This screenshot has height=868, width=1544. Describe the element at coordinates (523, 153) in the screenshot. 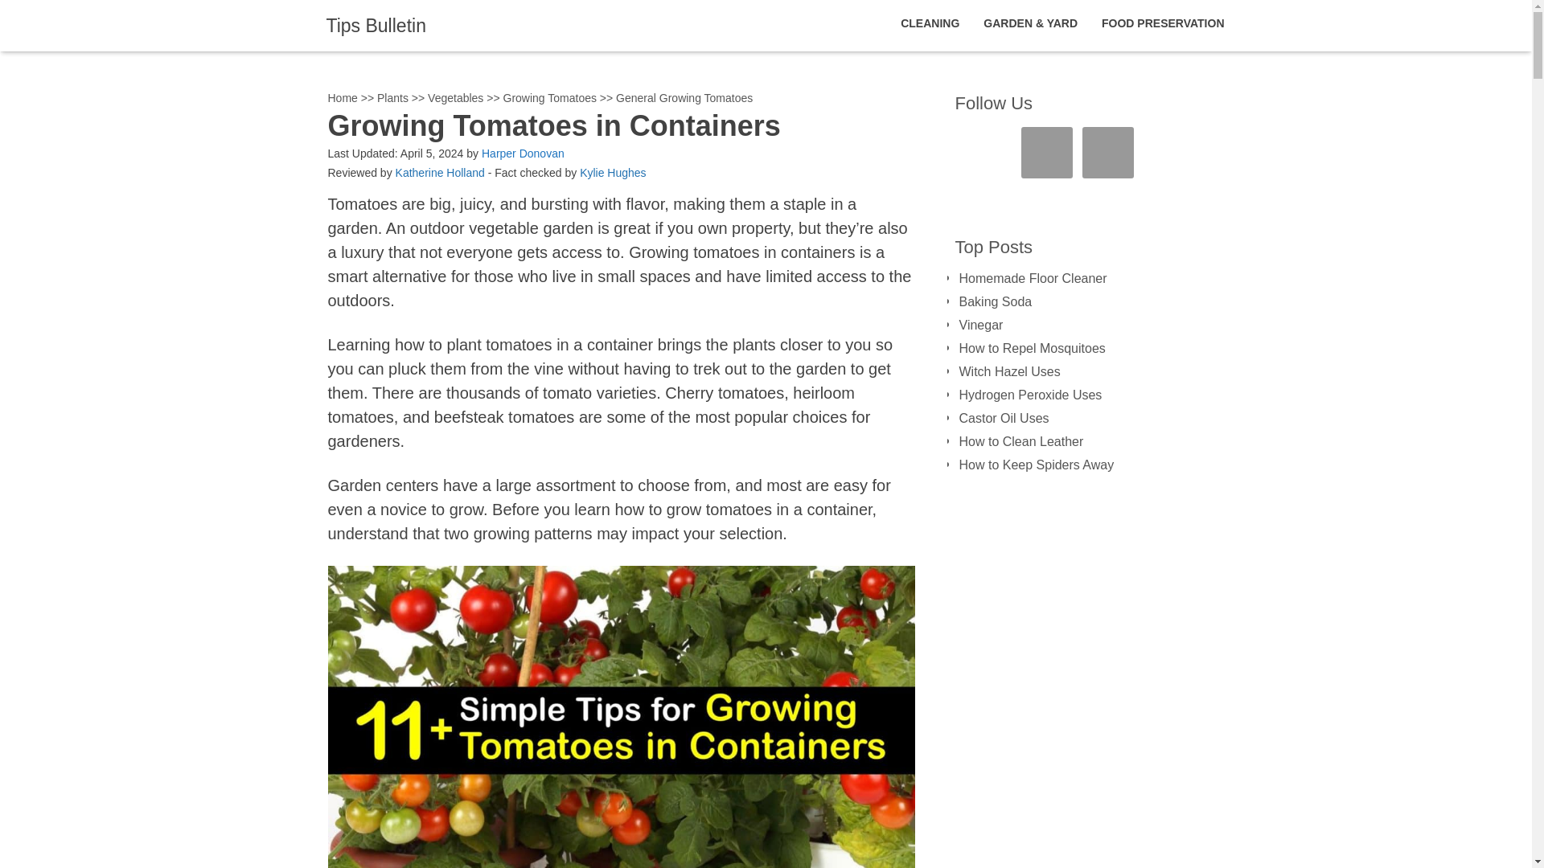

I see `Harper Donovan` at that location.